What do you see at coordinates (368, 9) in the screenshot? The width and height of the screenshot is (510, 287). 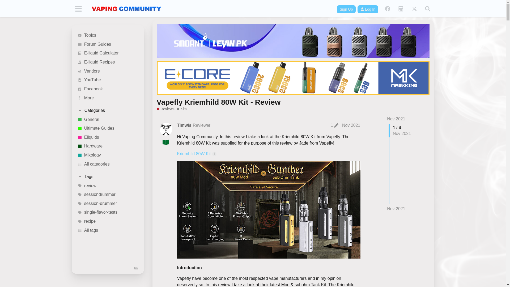 I see `Log In` at bounding box center [368, 9].